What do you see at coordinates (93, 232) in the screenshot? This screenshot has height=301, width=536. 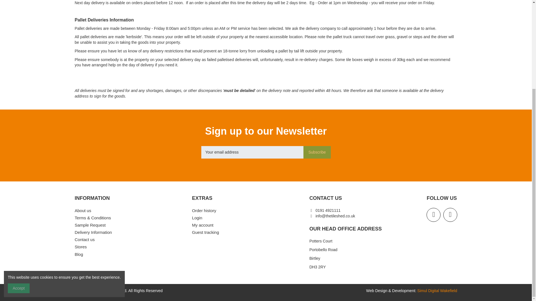 I see `Tile Shed terms and conditions of delivery` at bounding box center [93, 232].